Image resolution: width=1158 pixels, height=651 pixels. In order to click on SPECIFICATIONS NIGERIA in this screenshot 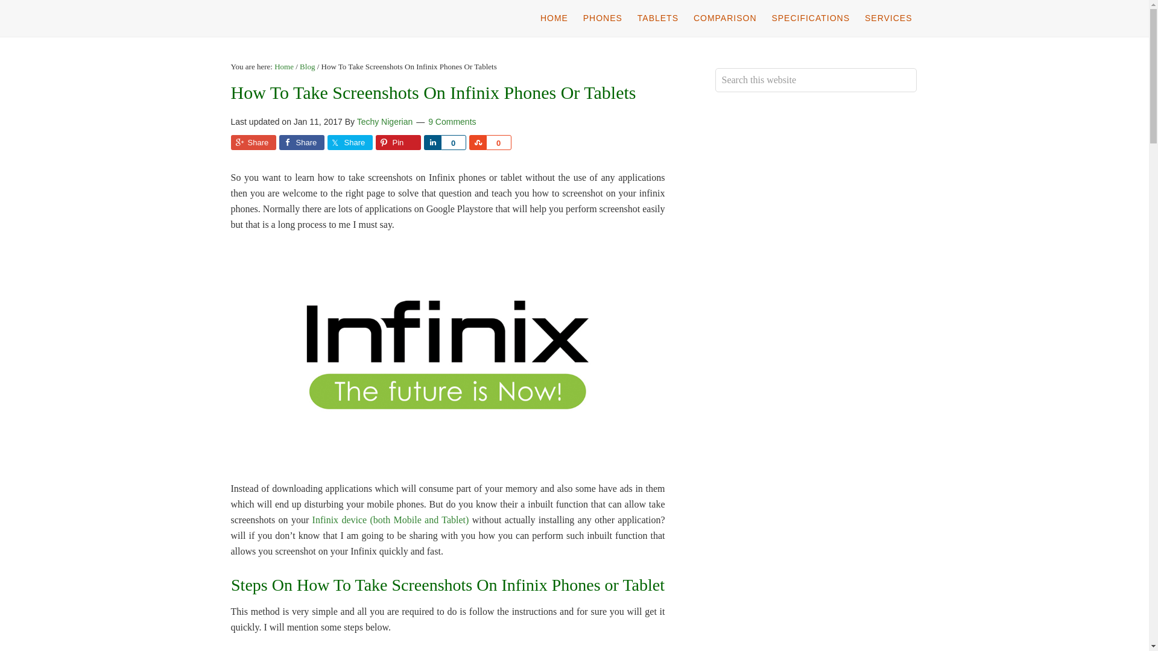, I will do `click(327, 18)`.